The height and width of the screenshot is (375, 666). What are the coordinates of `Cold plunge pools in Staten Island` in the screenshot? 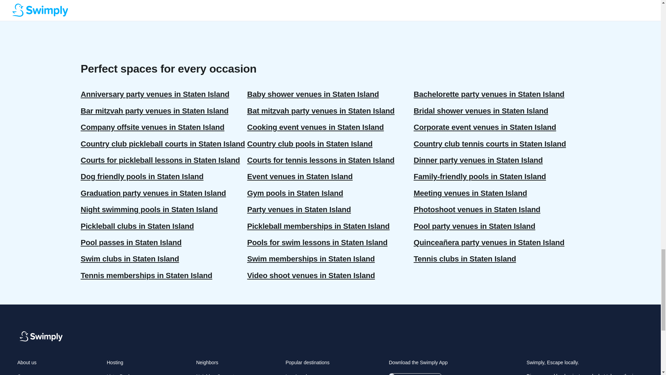 It's located at (164, 1).